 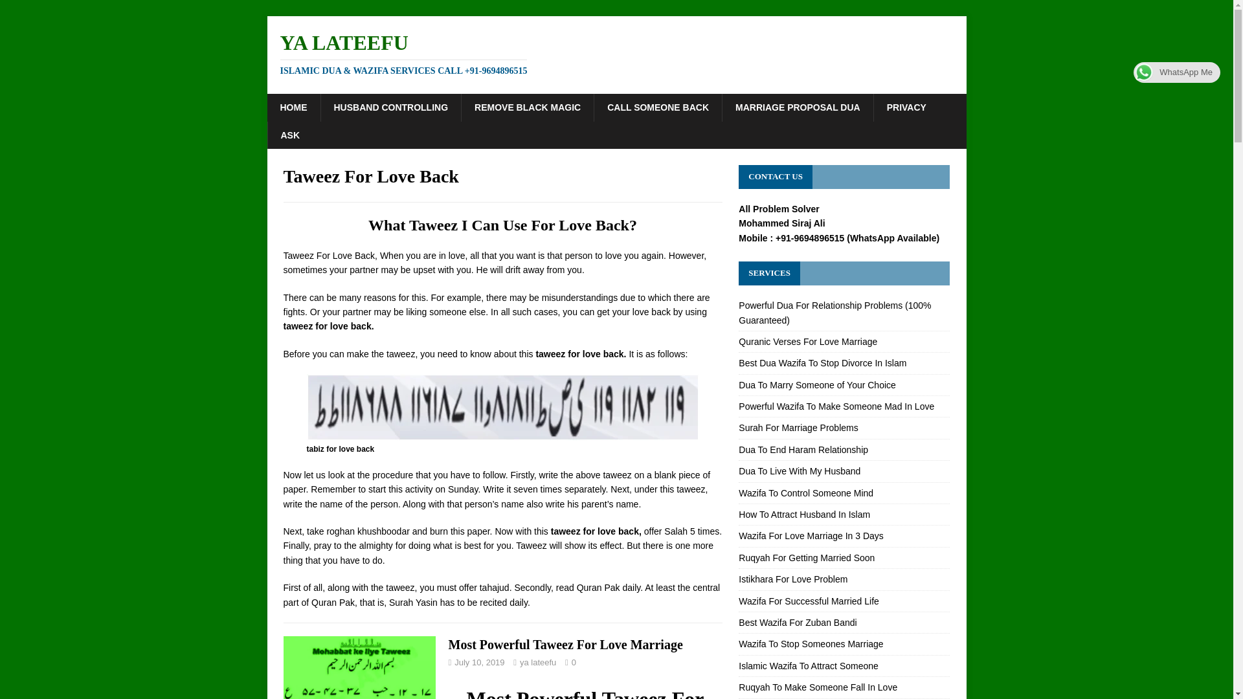 What do you see at coordinates (537, 663) in the screenshot?
I see `ya lateefu` at bounding box center [537, 663].